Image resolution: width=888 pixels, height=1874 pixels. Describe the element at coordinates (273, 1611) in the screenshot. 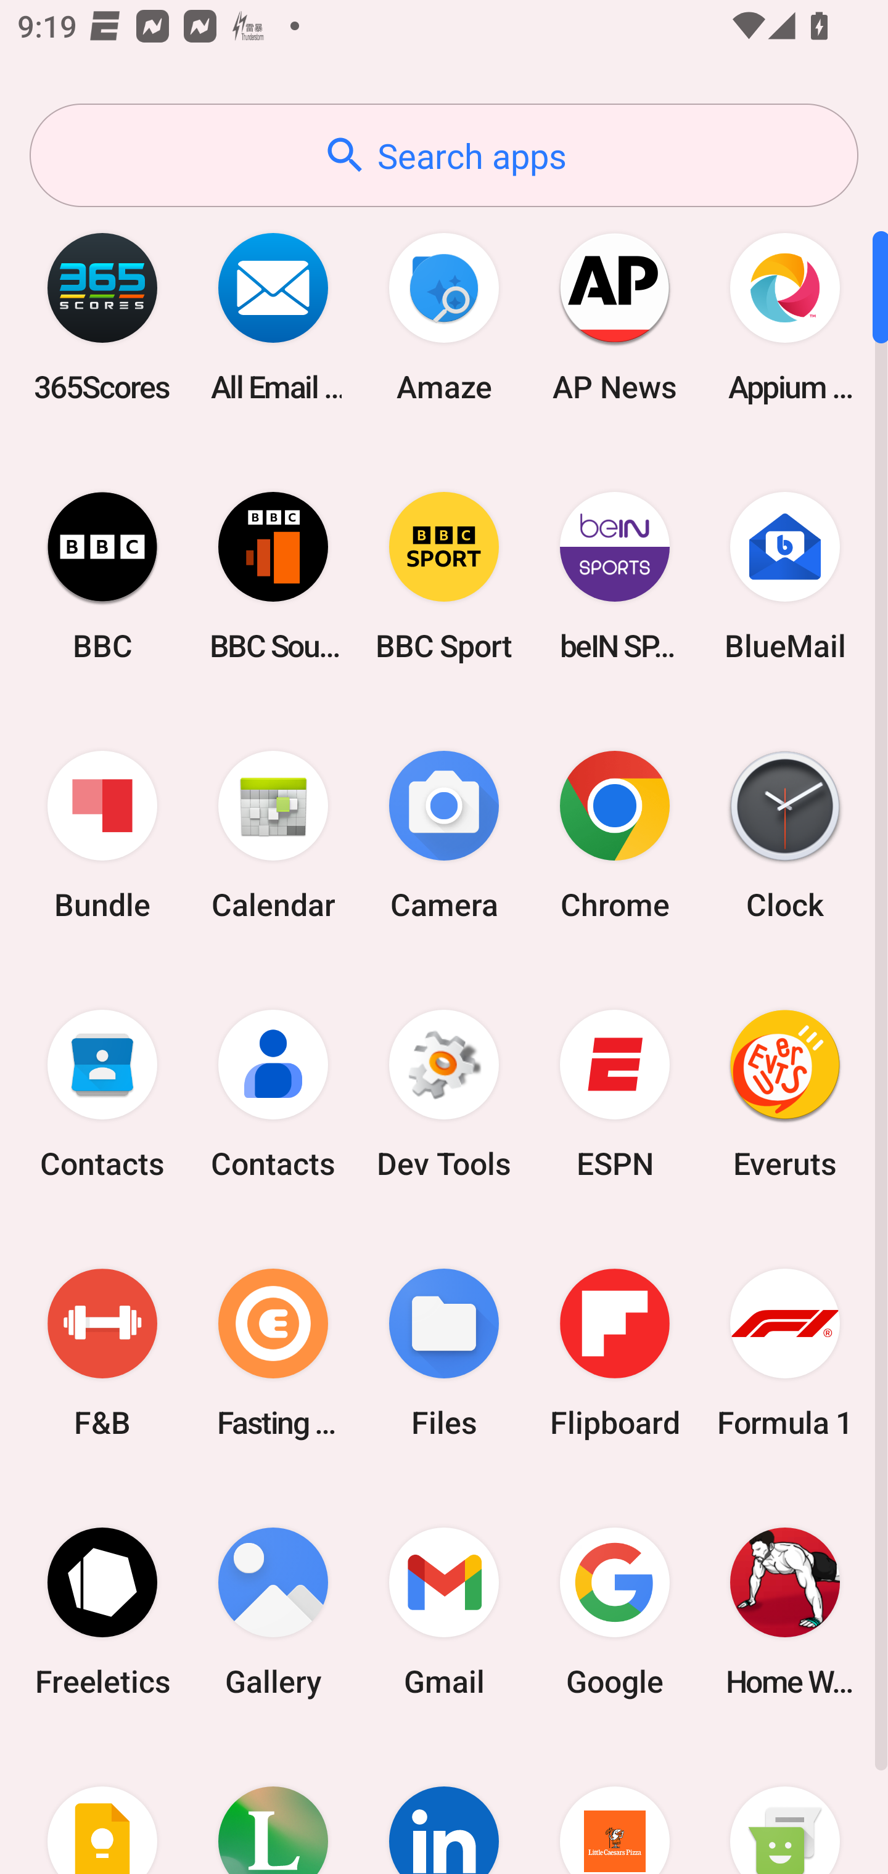

I see `Gallery` at that location.